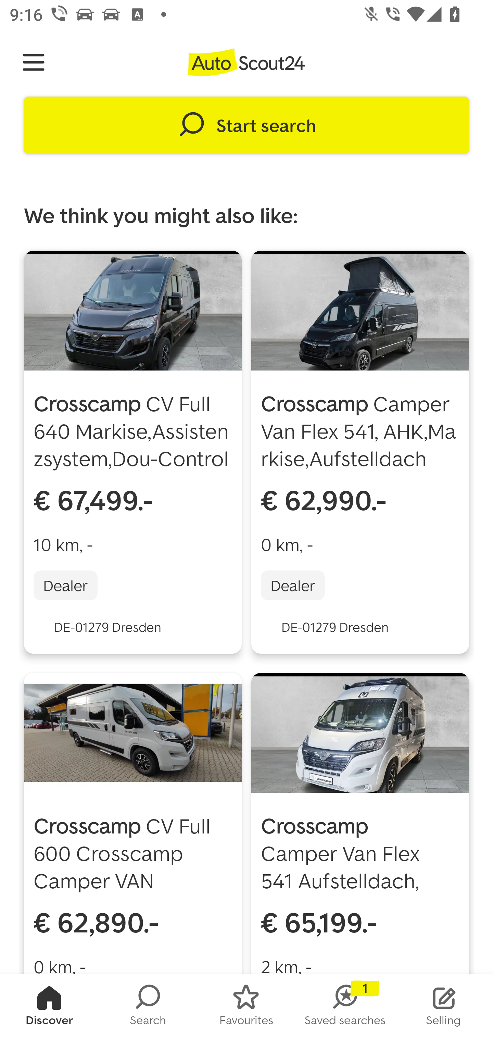  What do you see at coordinates (34, 62) in the screenshot?
I see `Navigate up` at bounding box center [34, 62].